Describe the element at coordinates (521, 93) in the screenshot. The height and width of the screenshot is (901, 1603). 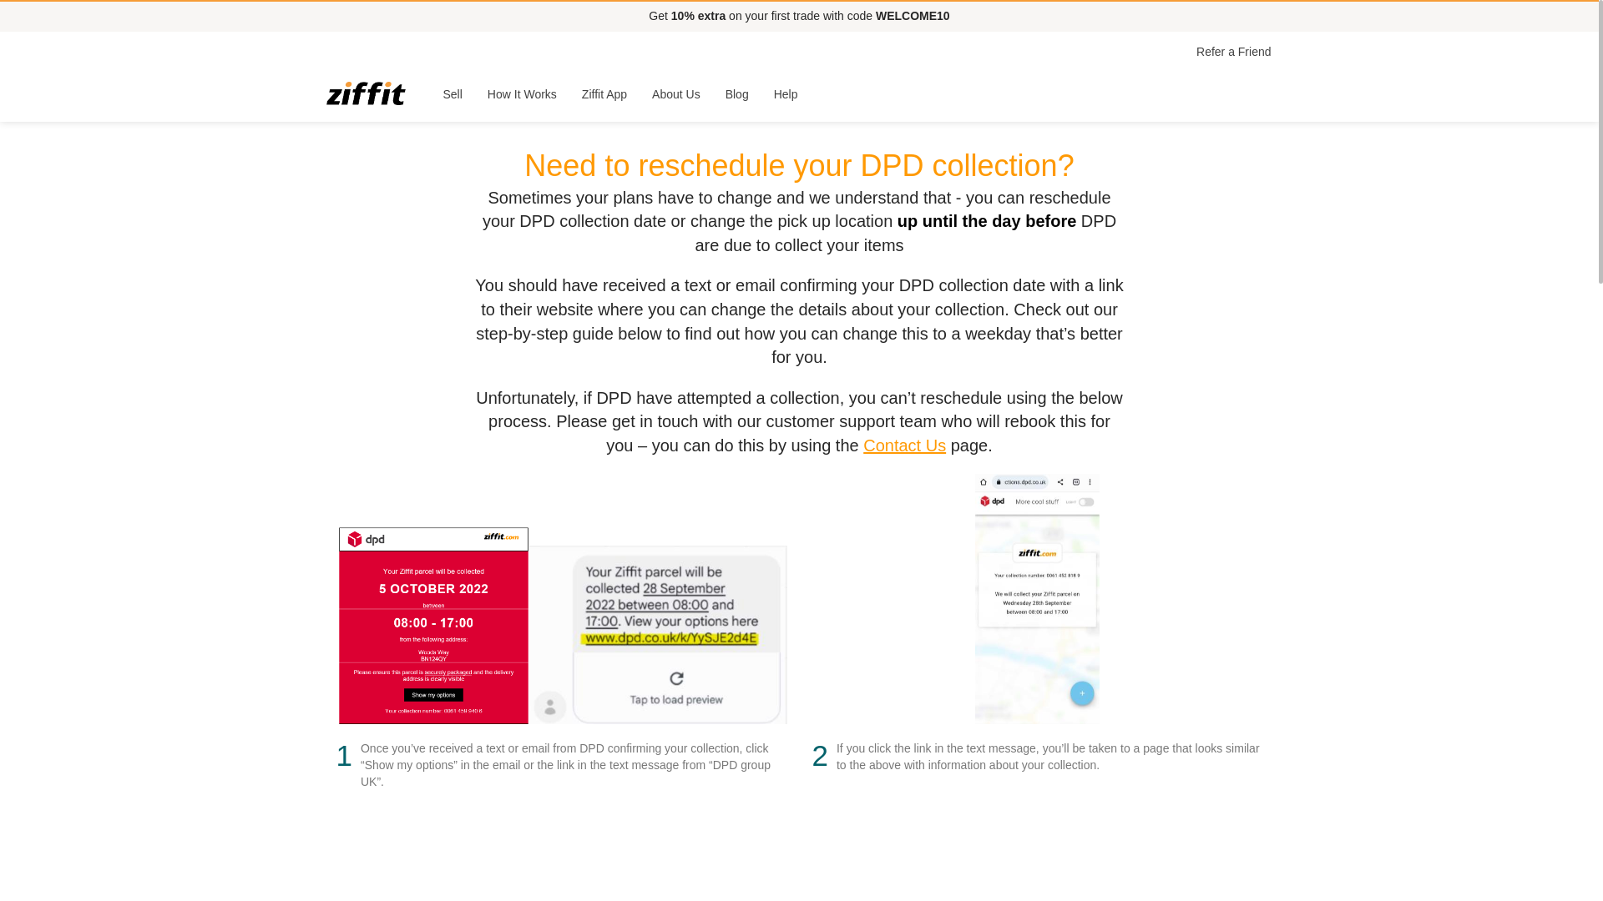
I see `How It Works` at that location.